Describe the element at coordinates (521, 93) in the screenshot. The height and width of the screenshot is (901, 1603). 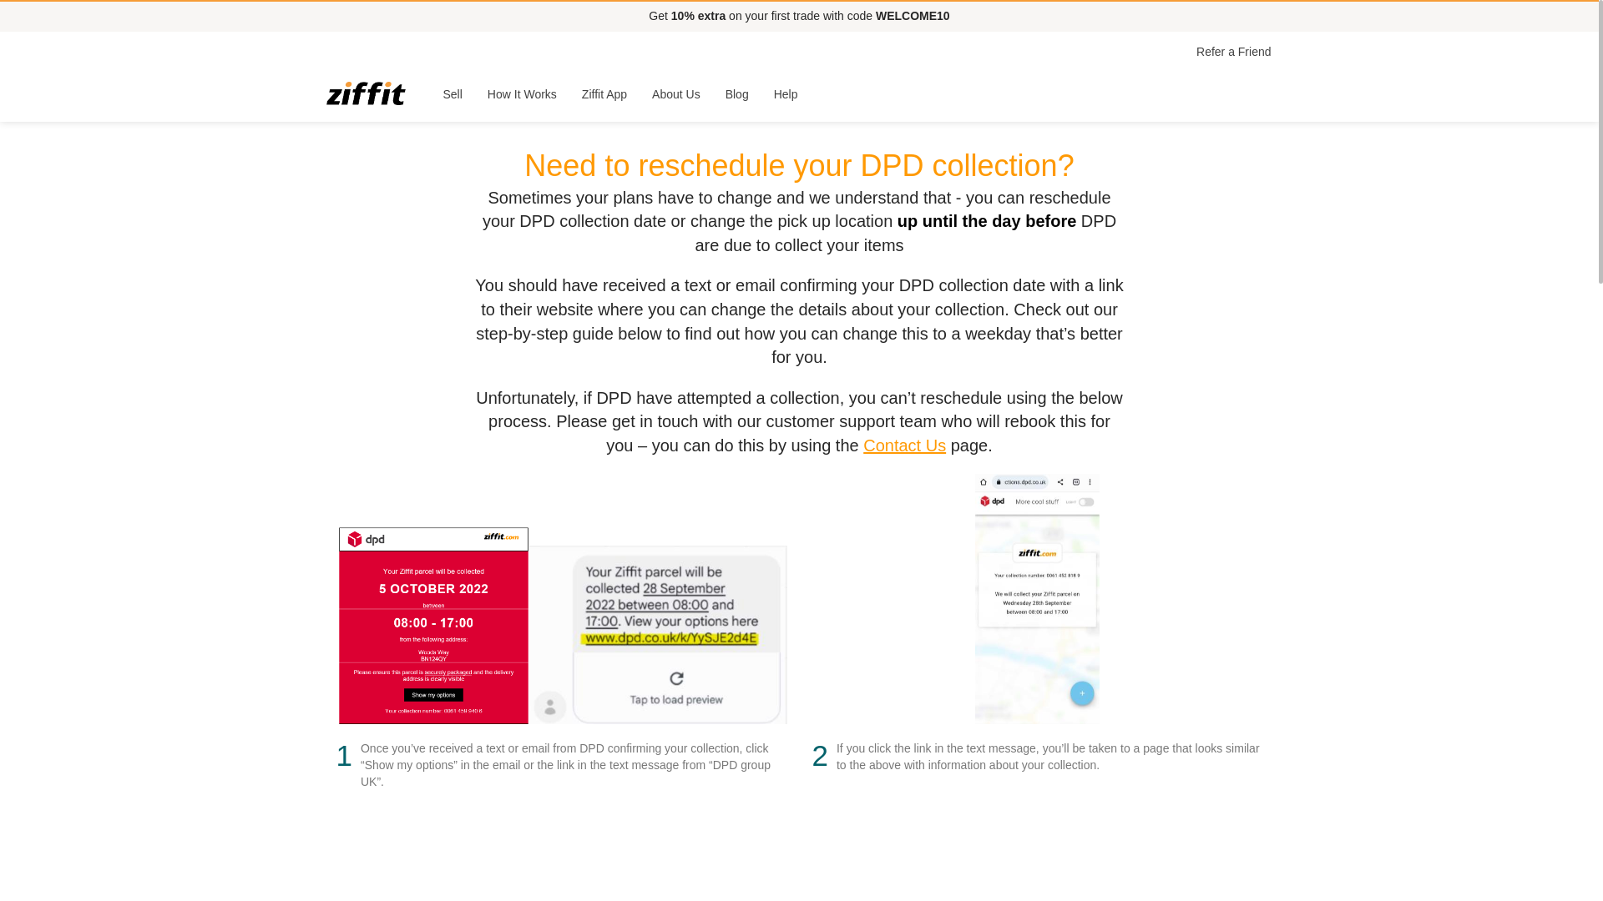
I see `How It Works` at that location.